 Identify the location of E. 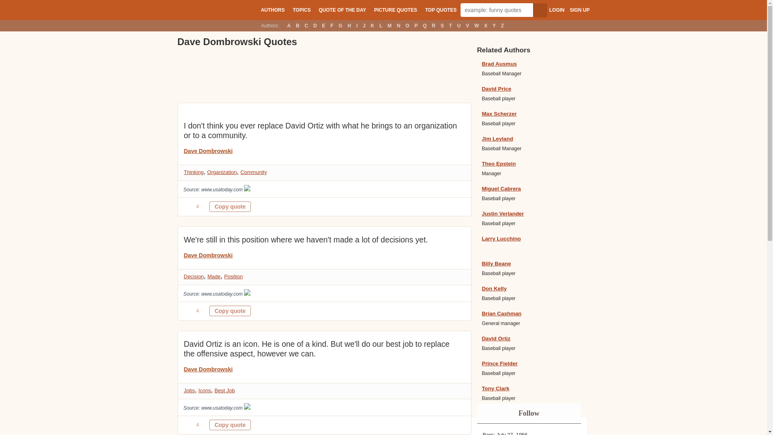
(323, 25).